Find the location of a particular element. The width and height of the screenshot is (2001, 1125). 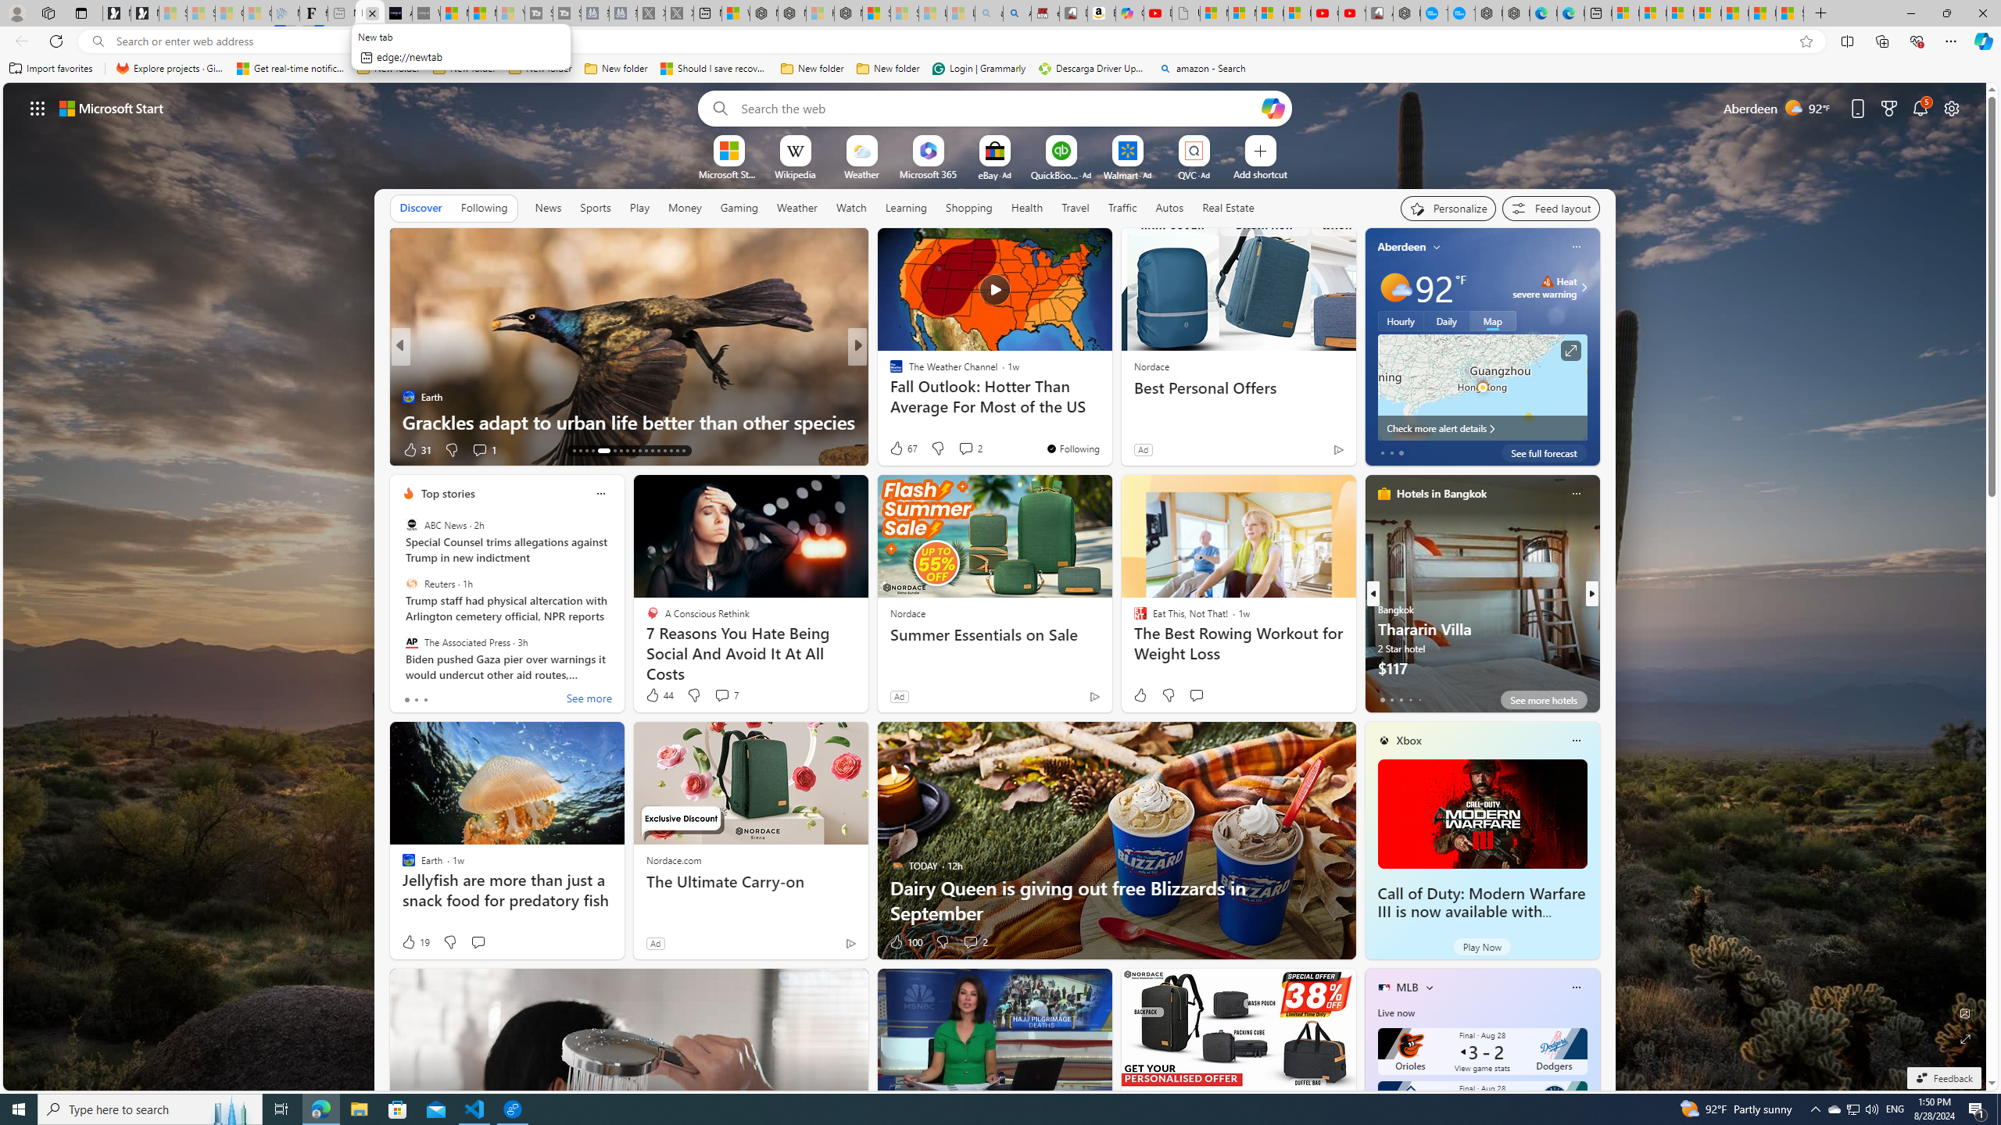

AutomationID: tab-24 is located at coordinates (627, 451).